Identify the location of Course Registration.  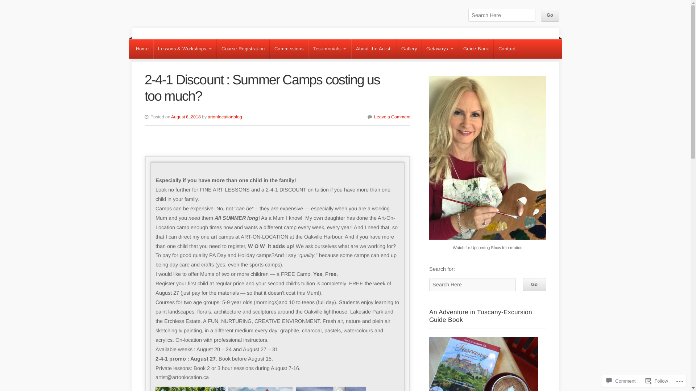
(243, 49).